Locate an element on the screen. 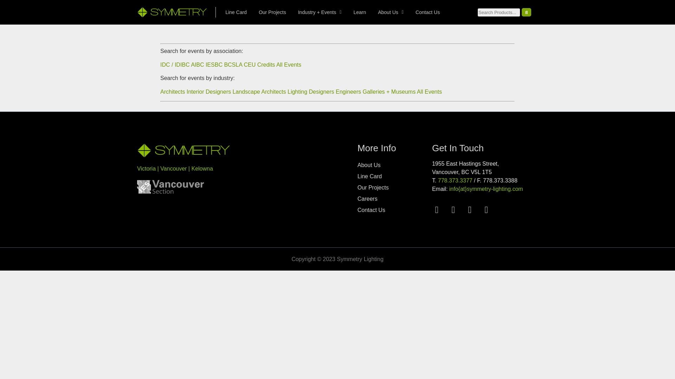 This screenshot has height=379, width=675. Learn is located at coordinates (359, 12).